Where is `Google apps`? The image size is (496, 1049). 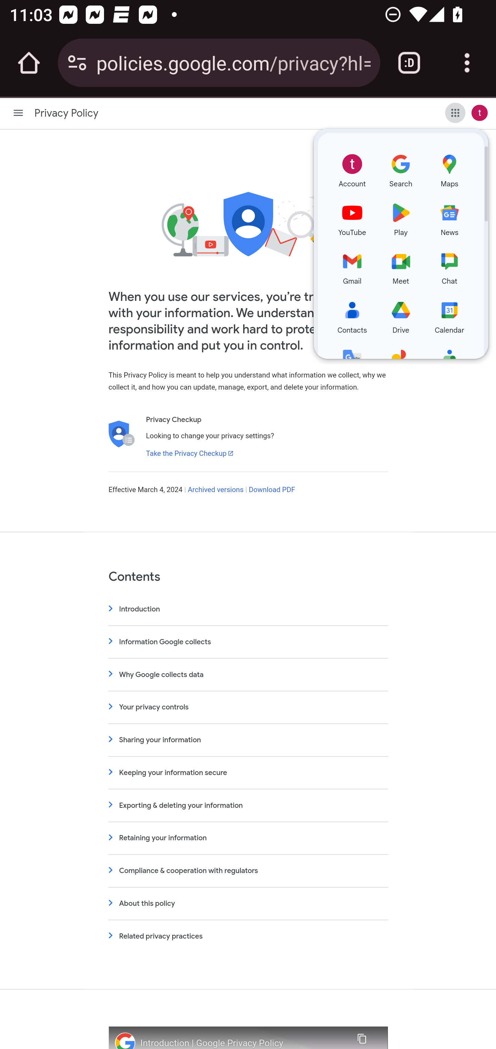 Google apps is located at coordinates (455, 112).